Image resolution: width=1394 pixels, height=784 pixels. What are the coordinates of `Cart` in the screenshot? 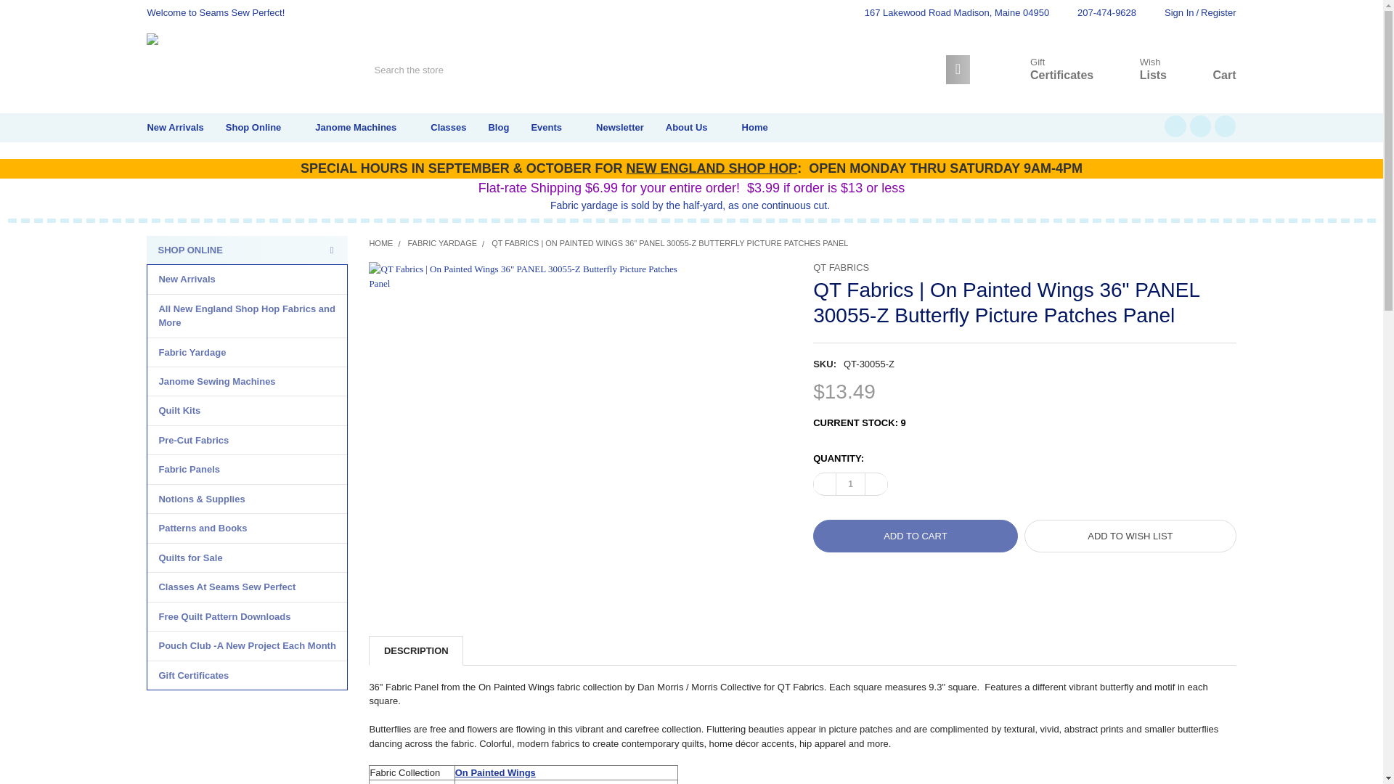 It's located at (1099, 13).